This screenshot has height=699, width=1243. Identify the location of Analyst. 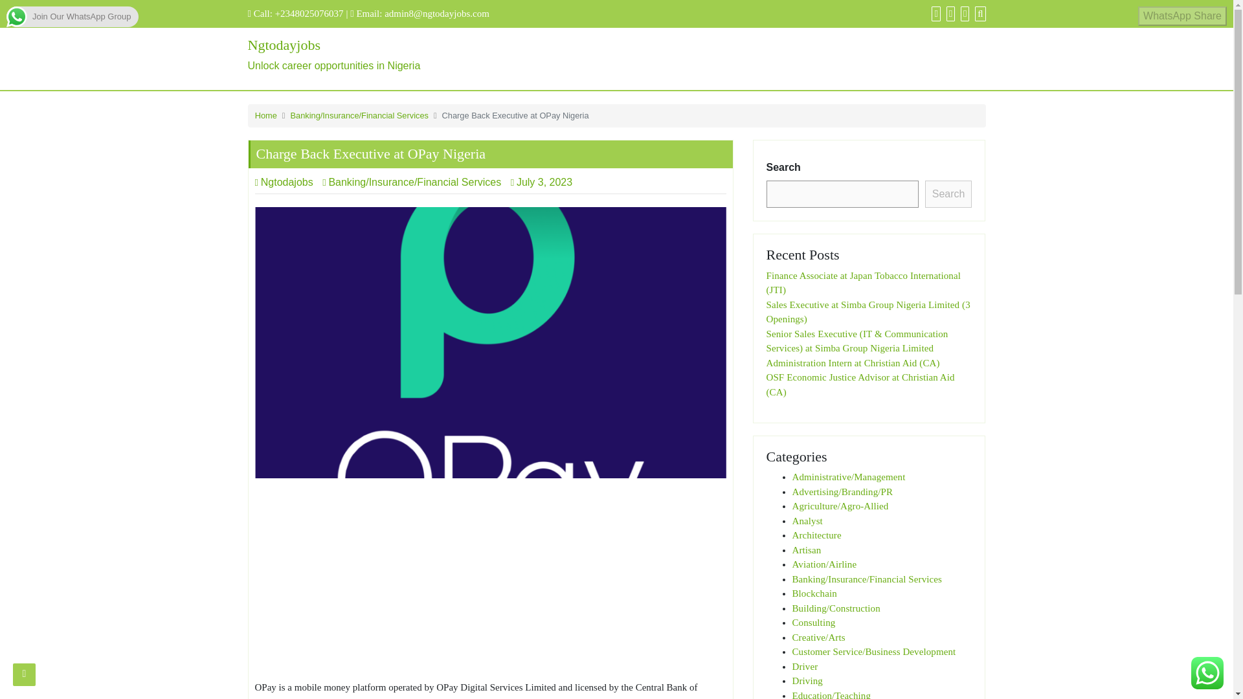
(814, 593).